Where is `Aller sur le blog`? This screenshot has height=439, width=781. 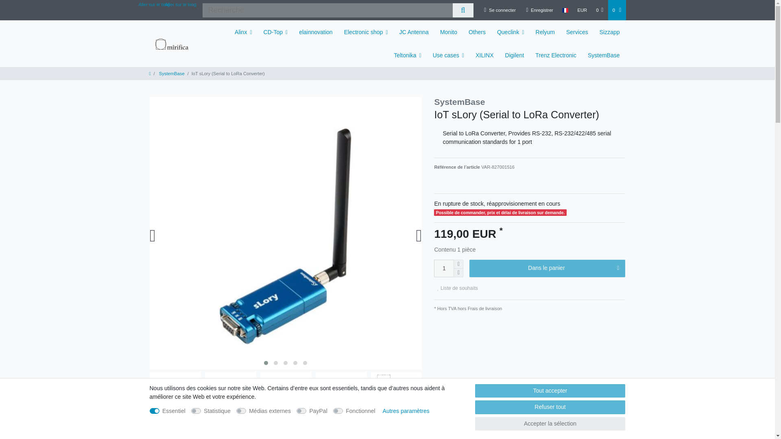 Aller sur le blog is located at coordinates (154, 4).